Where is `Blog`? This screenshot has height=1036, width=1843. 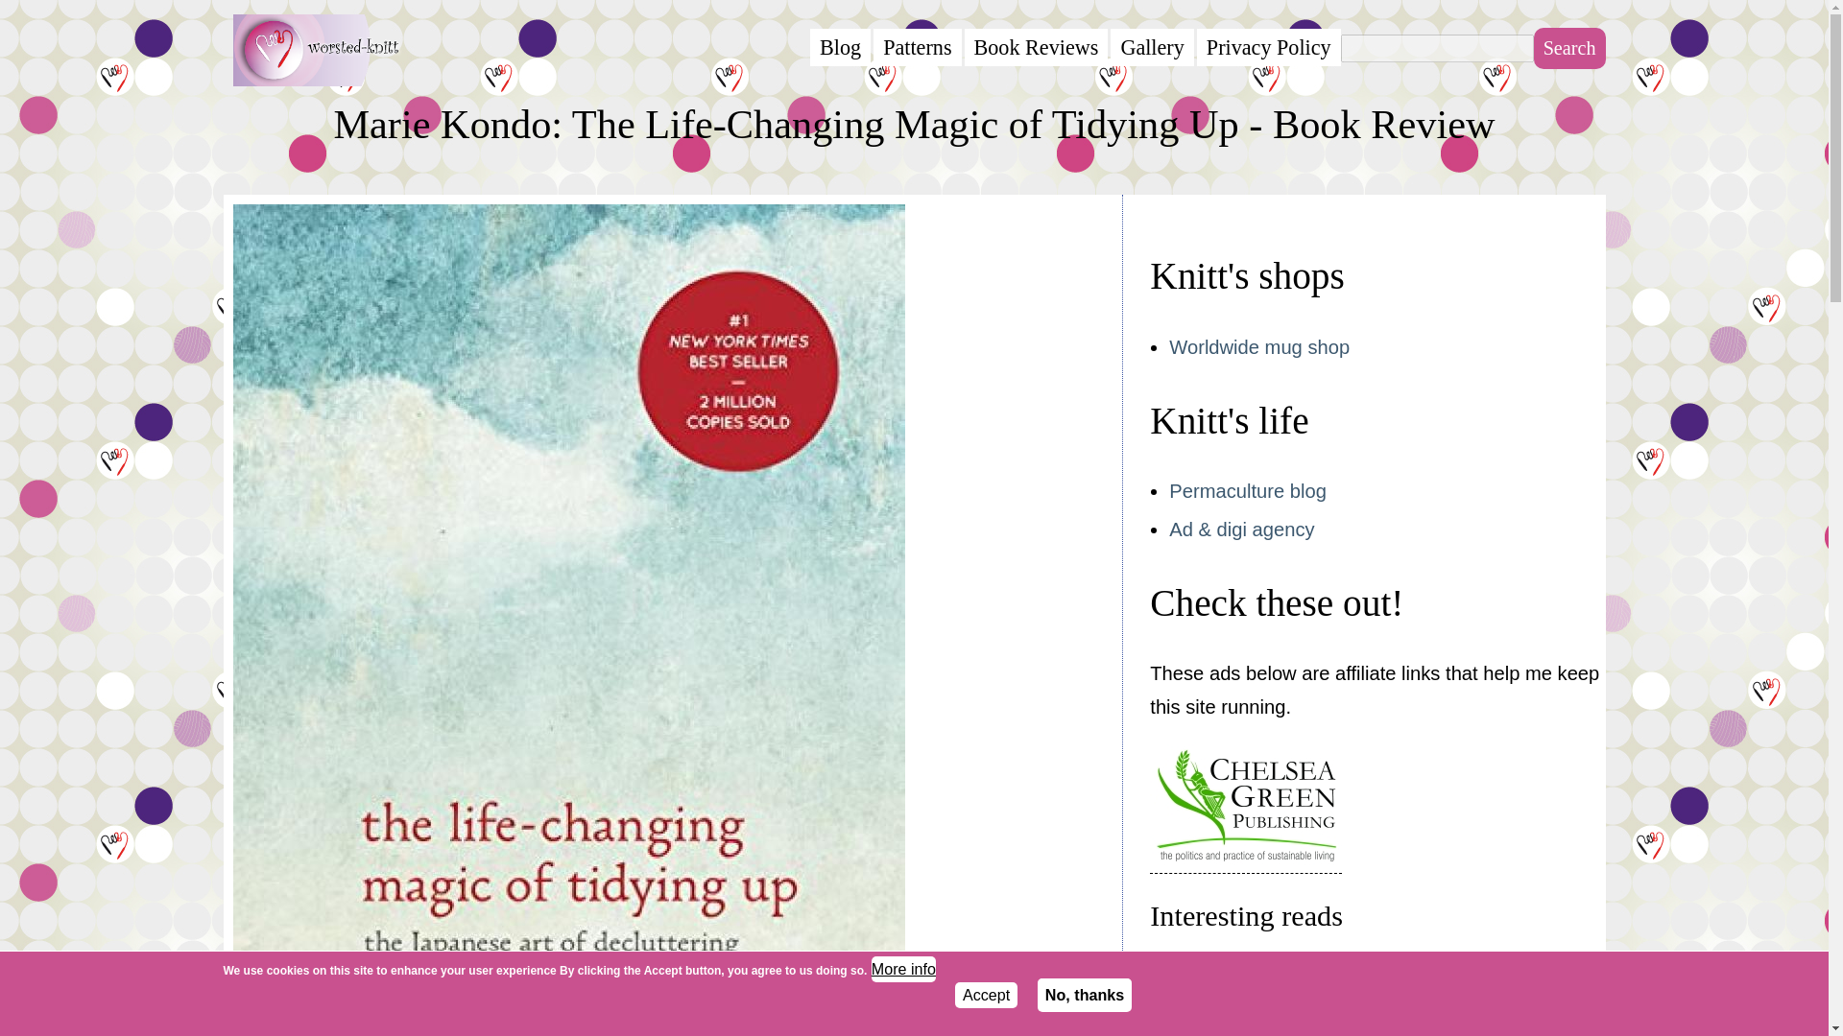 Blog is located at coordinates (840, 48).